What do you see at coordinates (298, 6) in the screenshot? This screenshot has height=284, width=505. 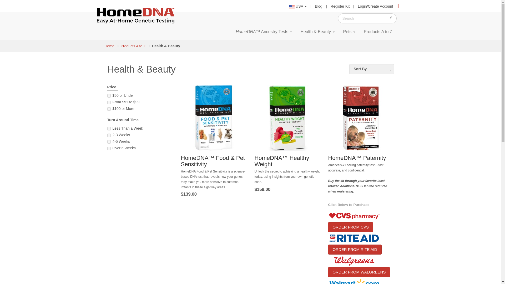 I see ` USA` at bounding box center [298, 6].